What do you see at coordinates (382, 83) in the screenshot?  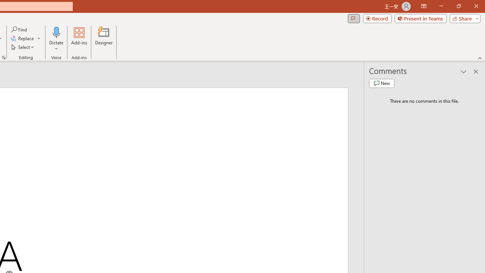 I see `New comment` at bounding box center [382, 83].